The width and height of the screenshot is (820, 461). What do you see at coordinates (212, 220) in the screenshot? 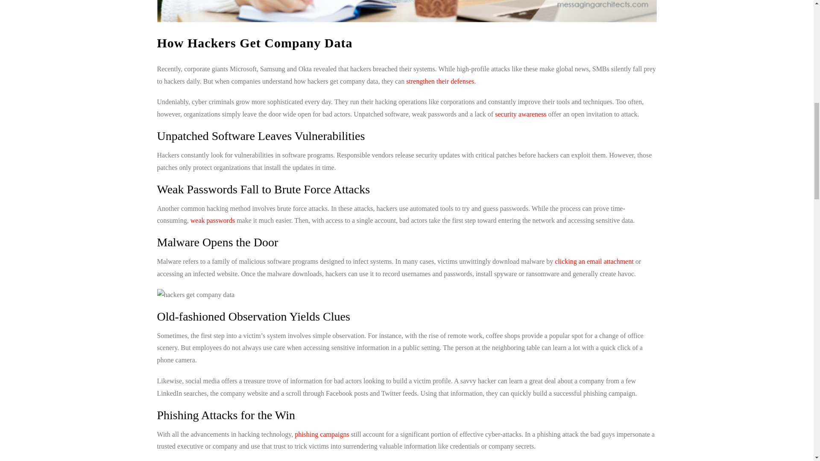
I see `weak passwords` at bounding box center [212, 220].